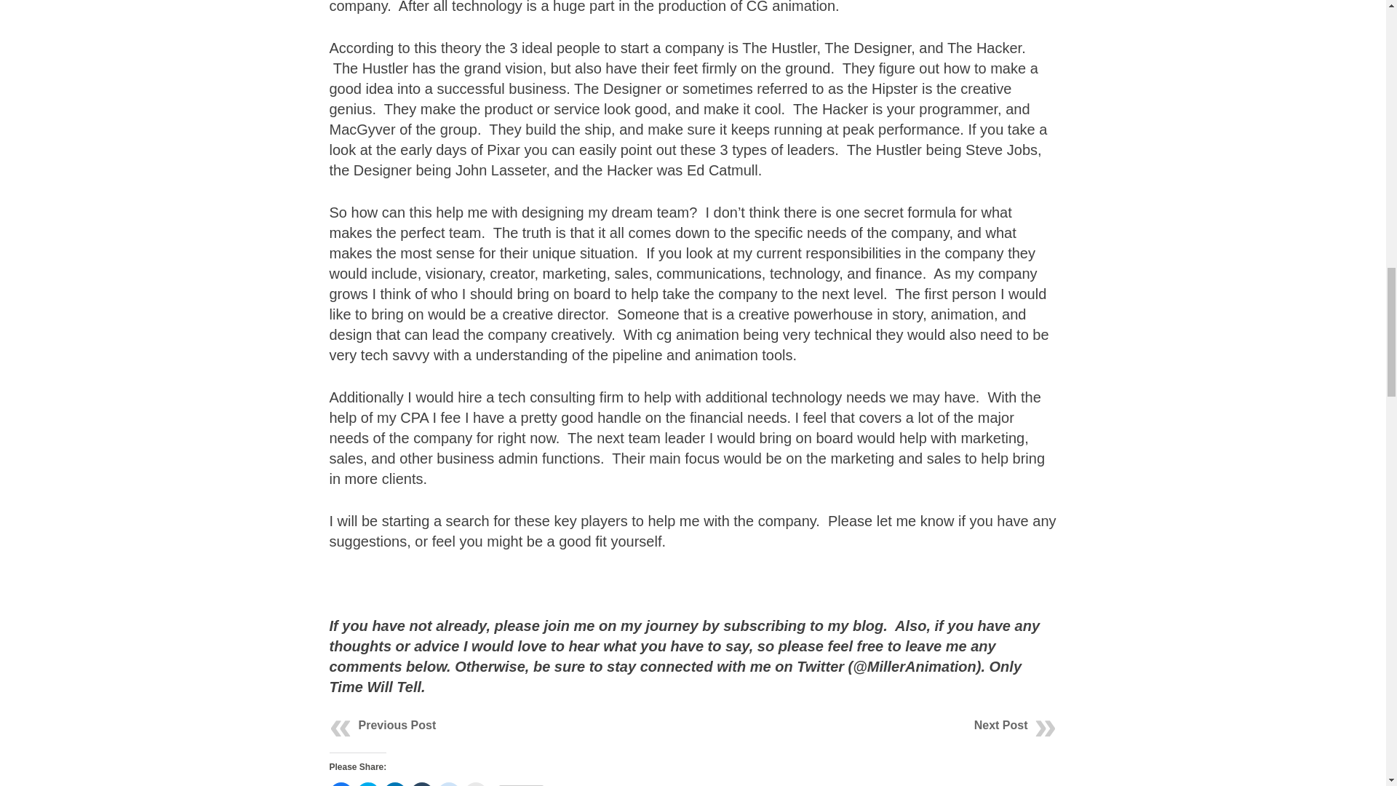  What do you see at coordinates (422, 784) in the screenshot?
I see `Click to share on Tumblr` at bounding box center [422, 784].